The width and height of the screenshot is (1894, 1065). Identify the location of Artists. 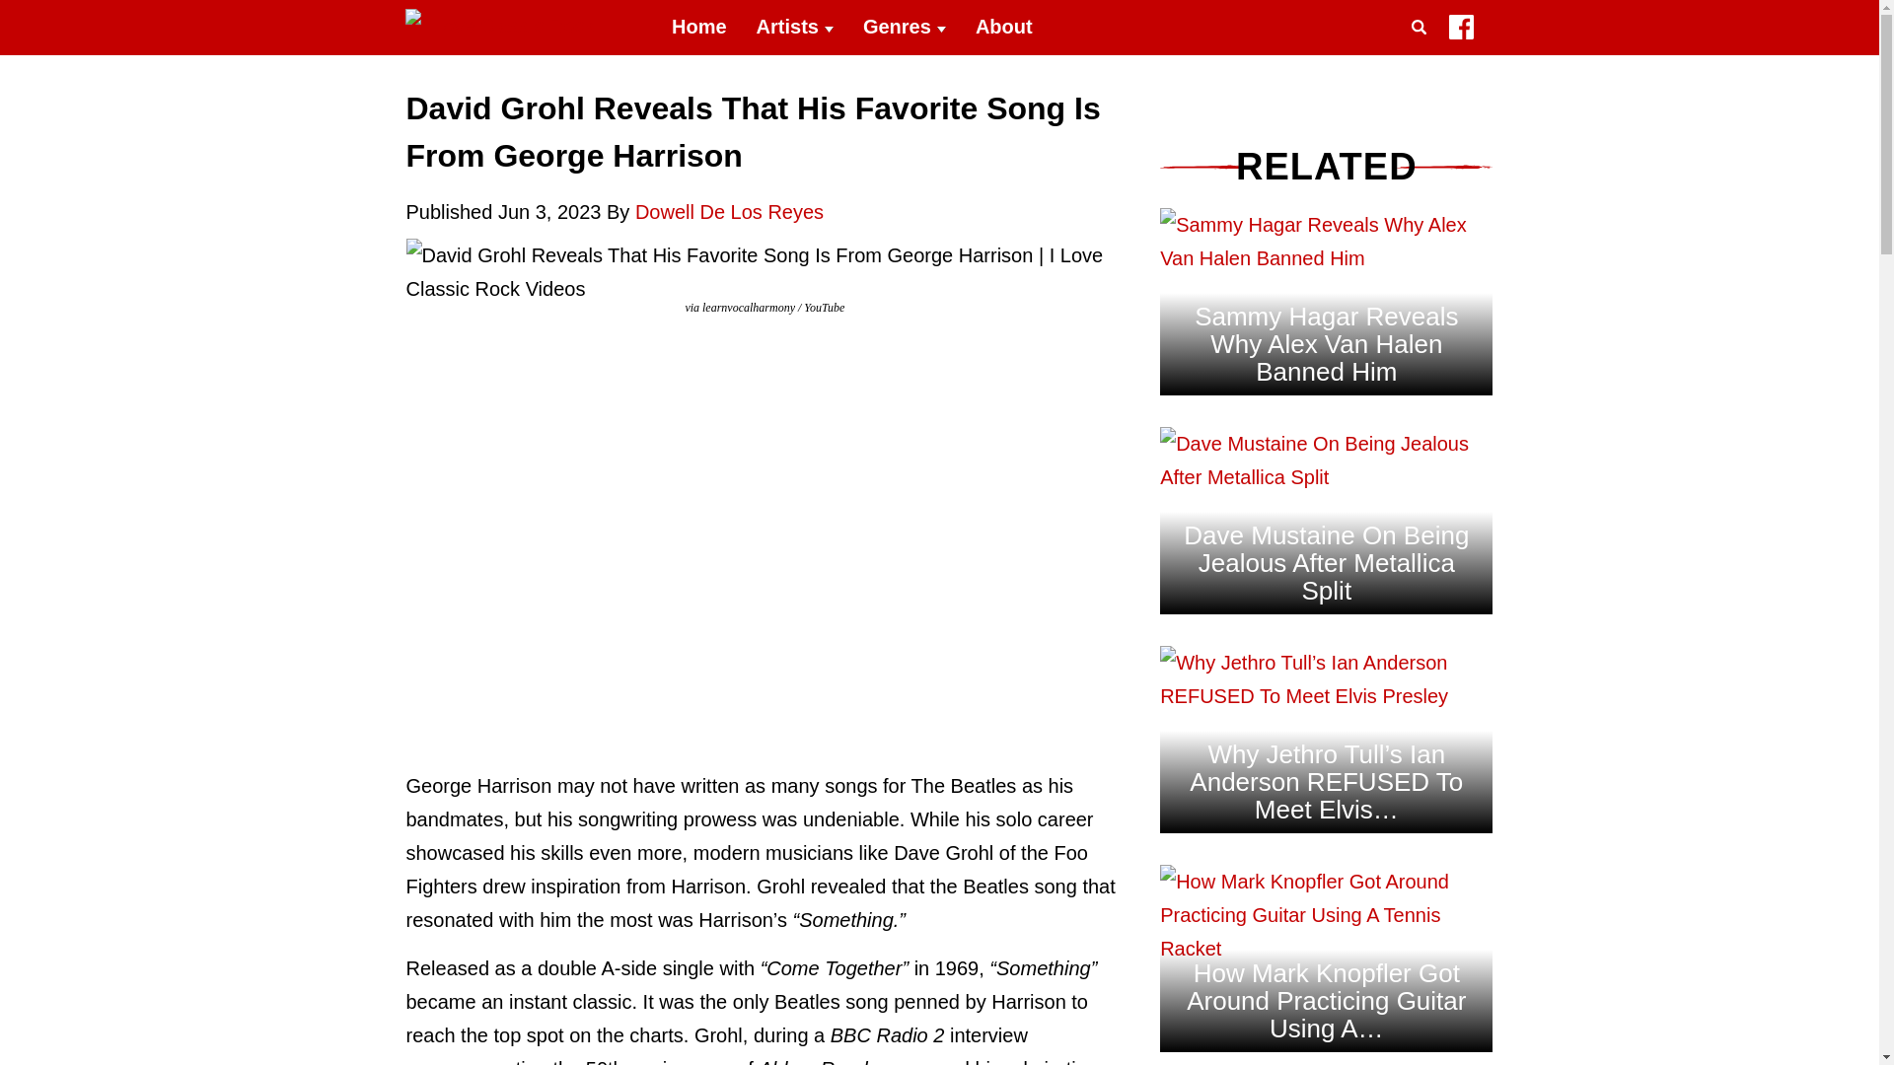
(795, 28).